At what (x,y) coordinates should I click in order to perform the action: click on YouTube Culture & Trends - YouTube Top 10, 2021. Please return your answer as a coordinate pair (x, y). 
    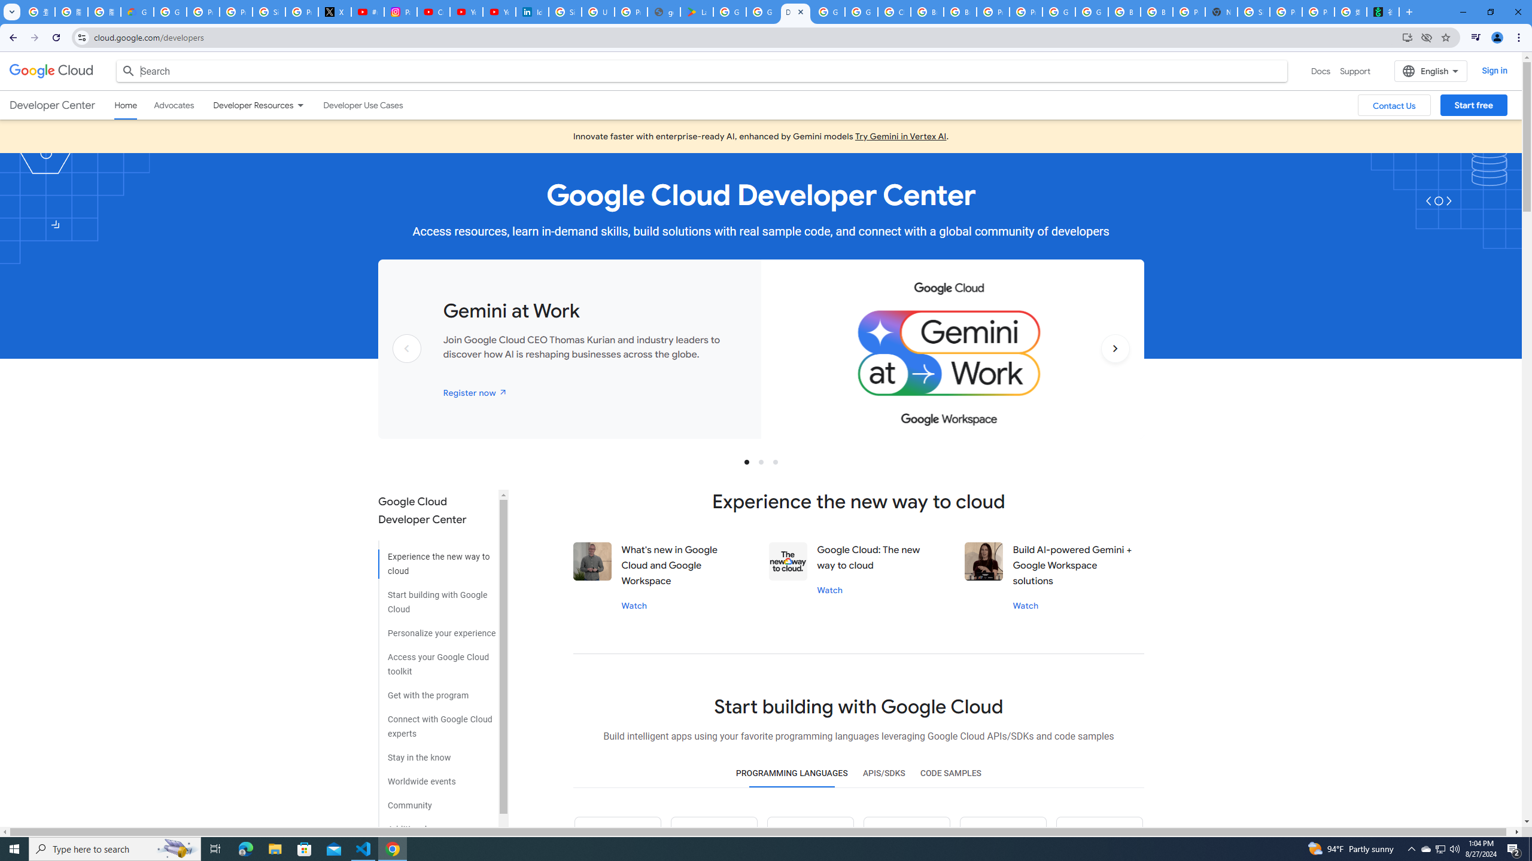
    Looking at the image, I should click on (499, 12).